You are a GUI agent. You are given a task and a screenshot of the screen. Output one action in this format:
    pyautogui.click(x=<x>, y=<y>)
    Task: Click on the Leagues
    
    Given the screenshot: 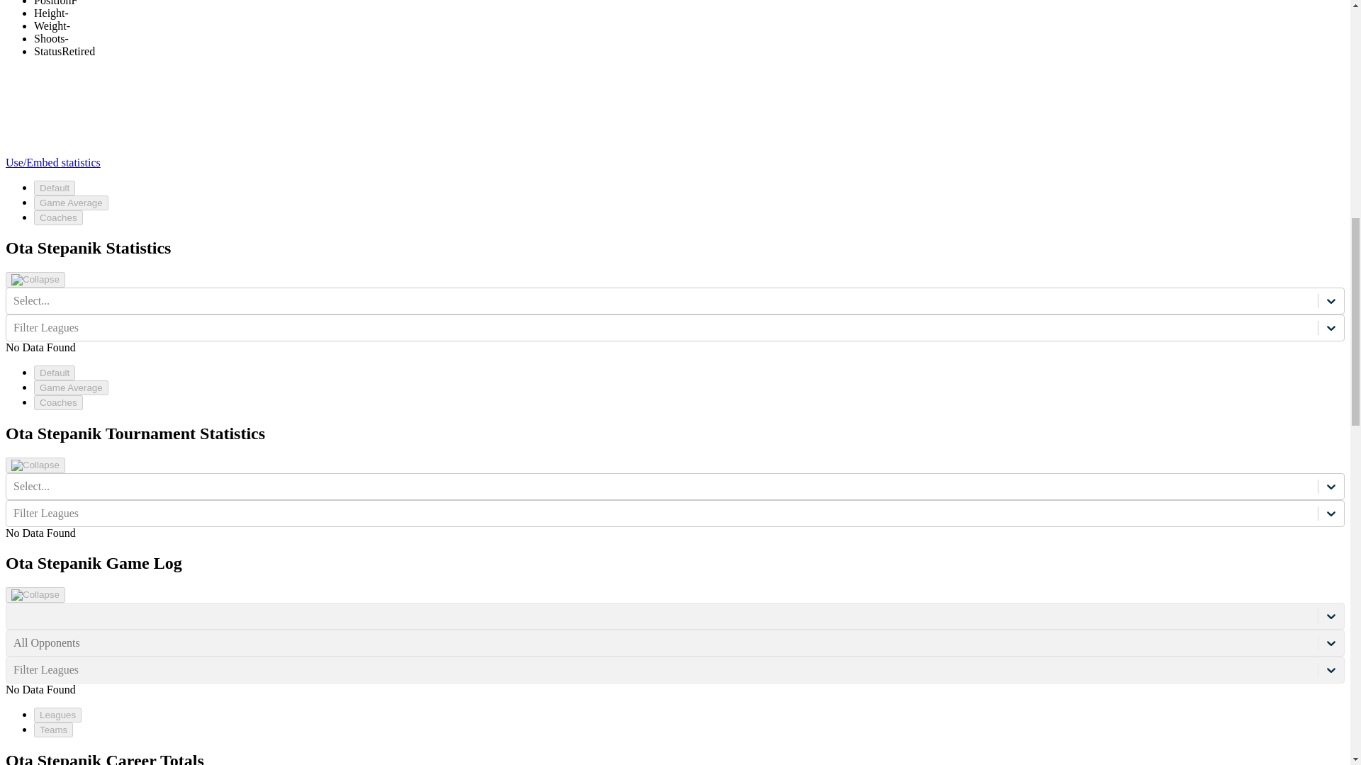 What is the action you would take?
    pyautogui.click(x=58, y=715)
    